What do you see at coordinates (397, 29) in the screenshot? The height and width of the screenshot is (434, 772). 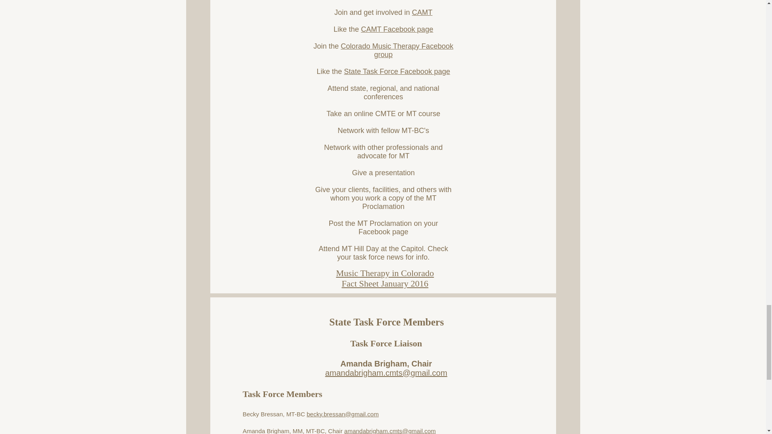 I see `CAMT Facebook page` at bounding box center [397, 29].